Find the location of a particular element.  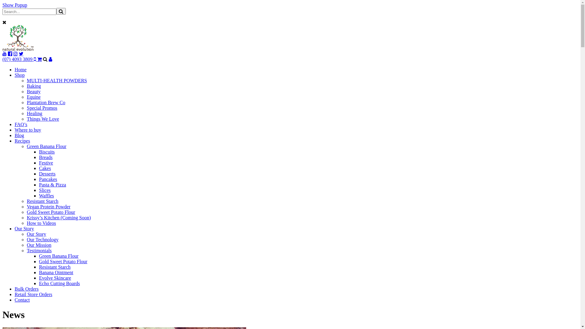

Slices is located at coordinates (45, 190).